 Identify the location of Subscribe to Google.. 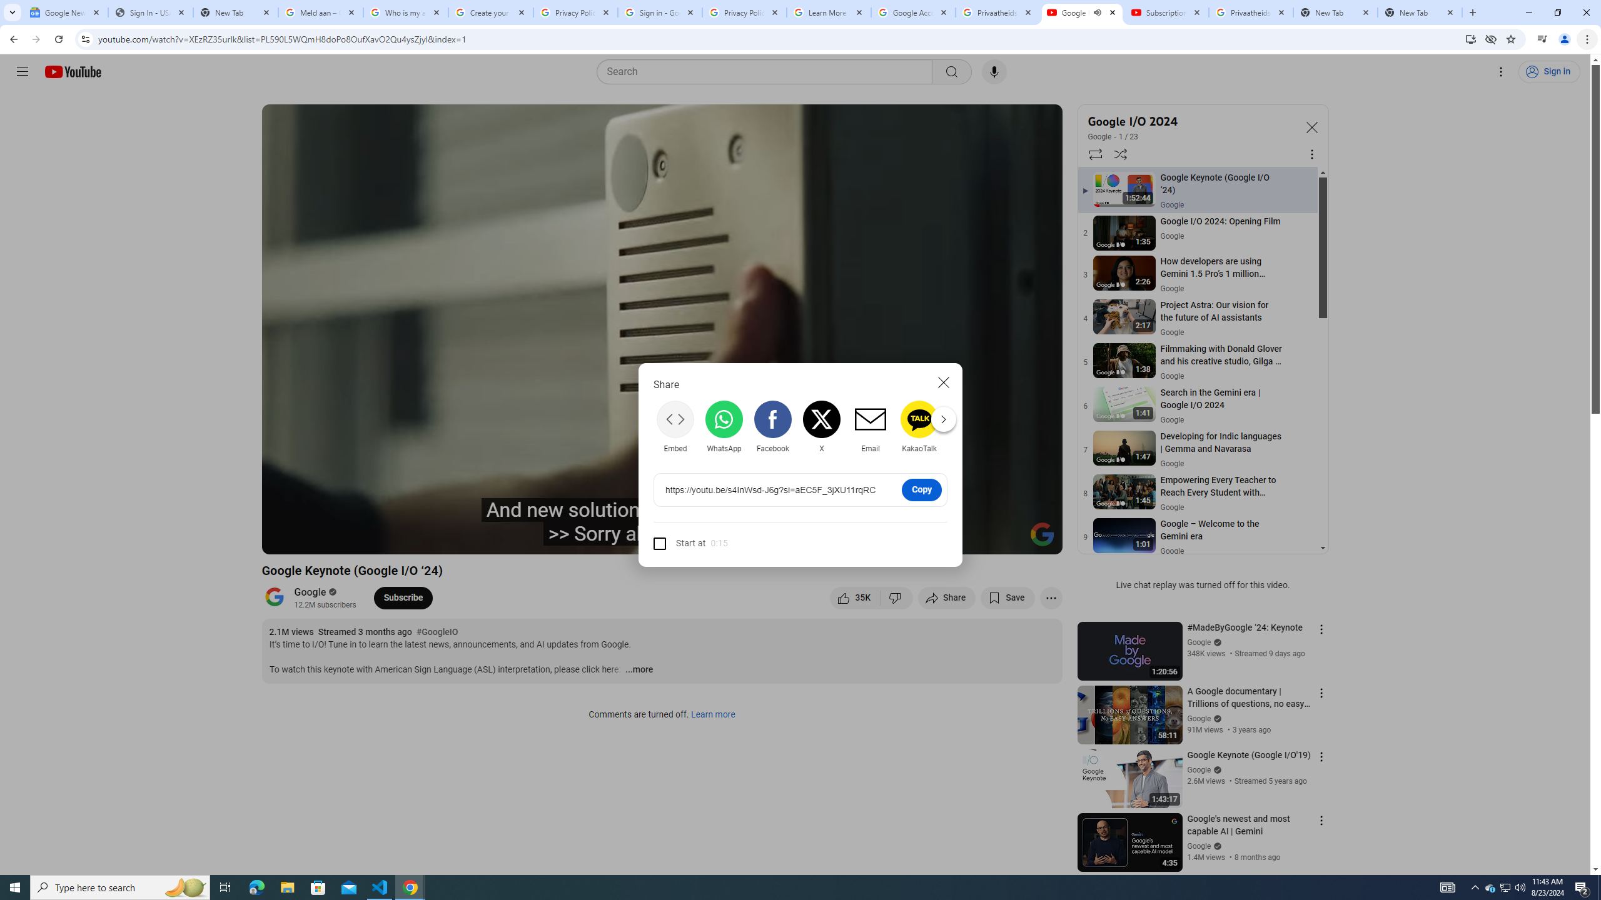
(403, 597).